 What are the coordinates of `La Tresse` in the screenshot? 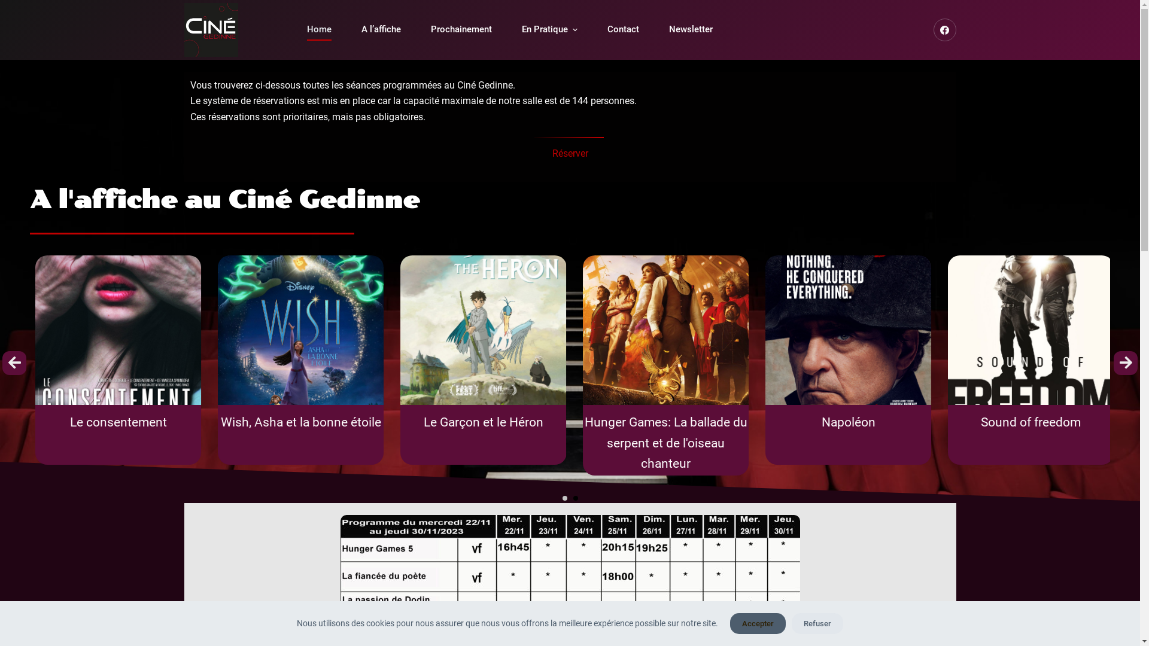 It's located at (296, 420).